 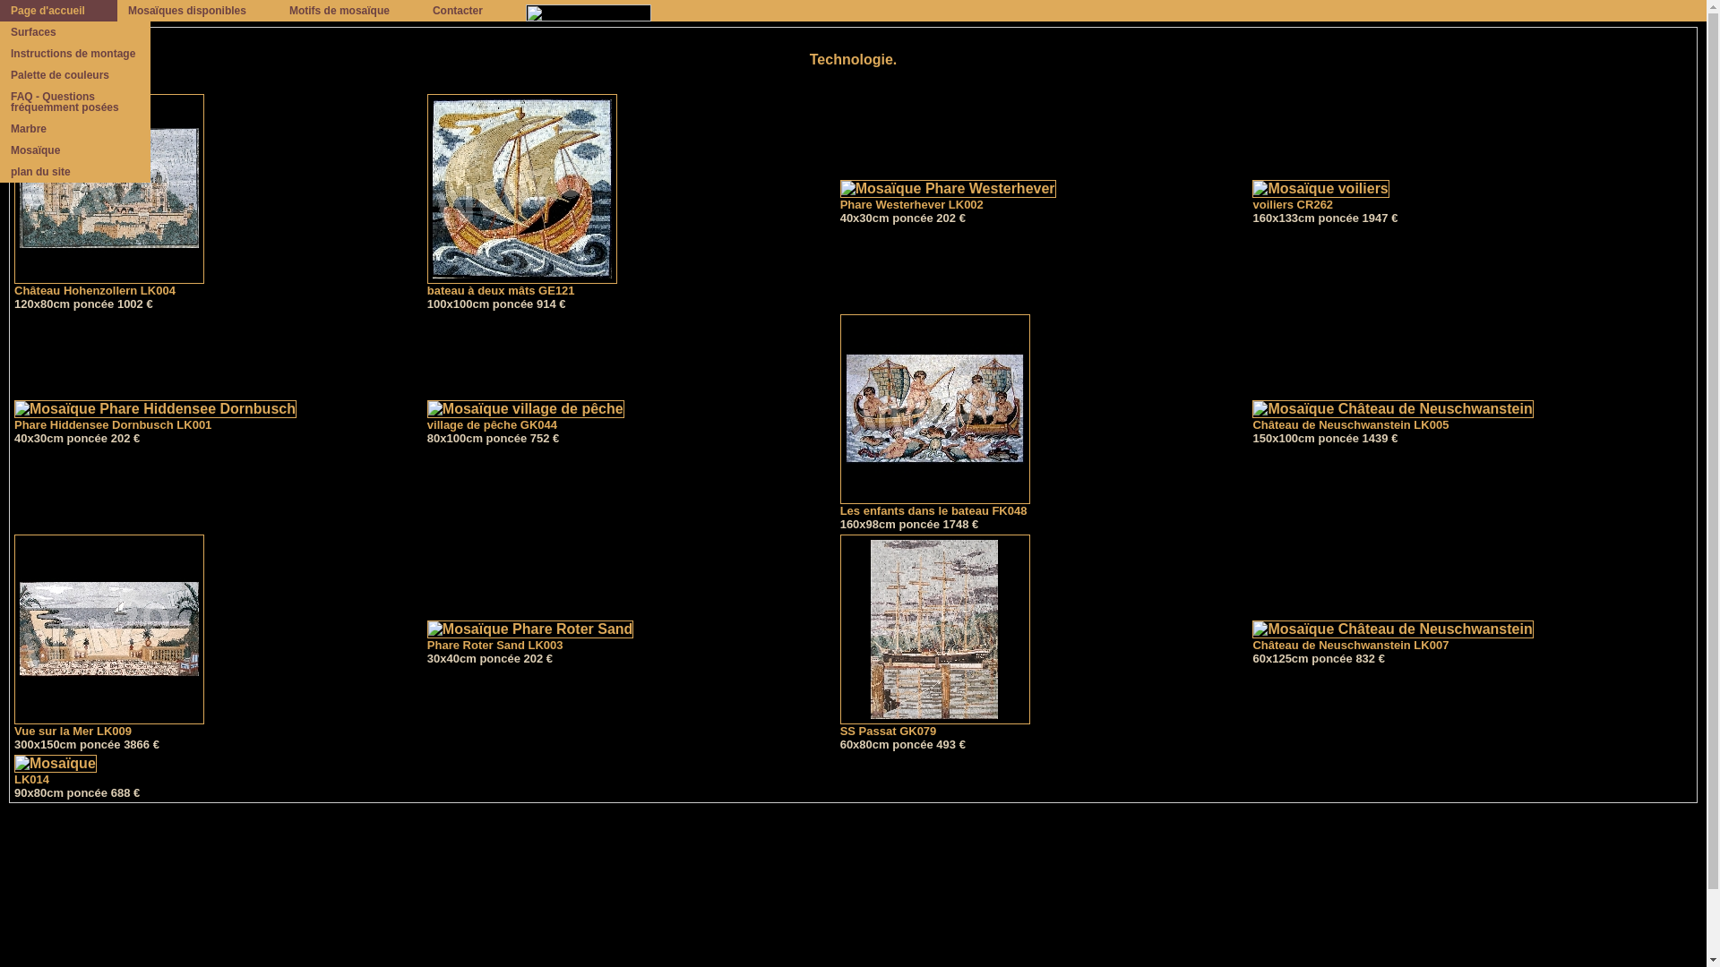 What do you see at coordinates (935, 505) in the screenshot?
I see `Les enfants dans le bateau FK048` at bounding box center [935, 505].